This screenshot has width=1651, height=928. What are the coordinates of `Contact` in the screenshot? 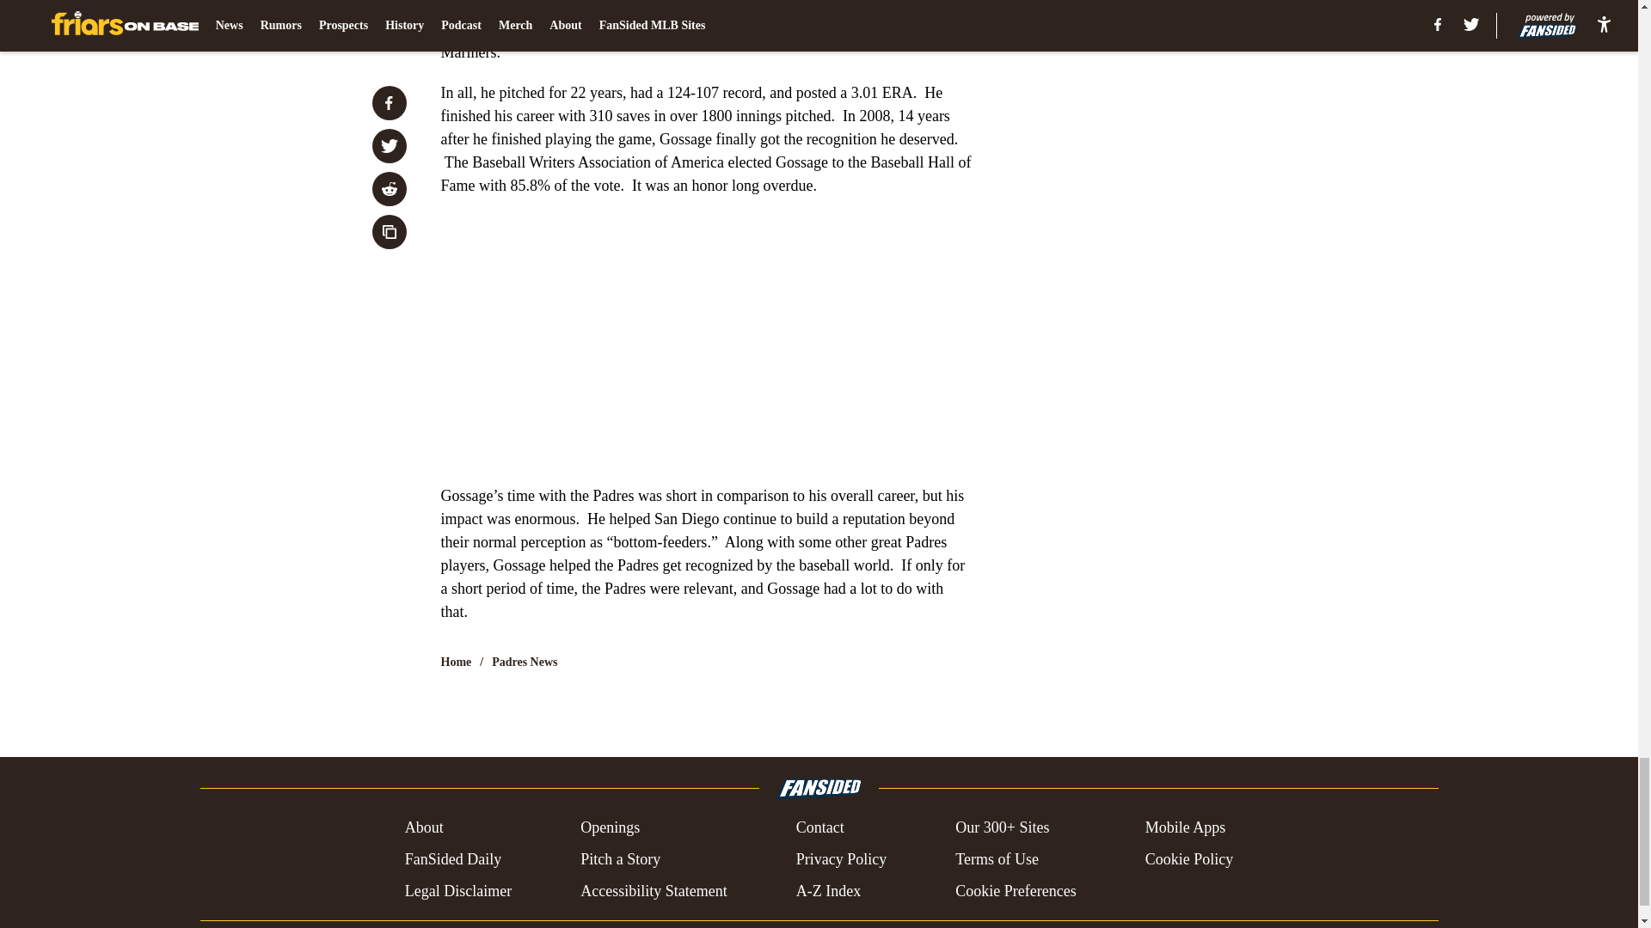 It's located at (819, 828).